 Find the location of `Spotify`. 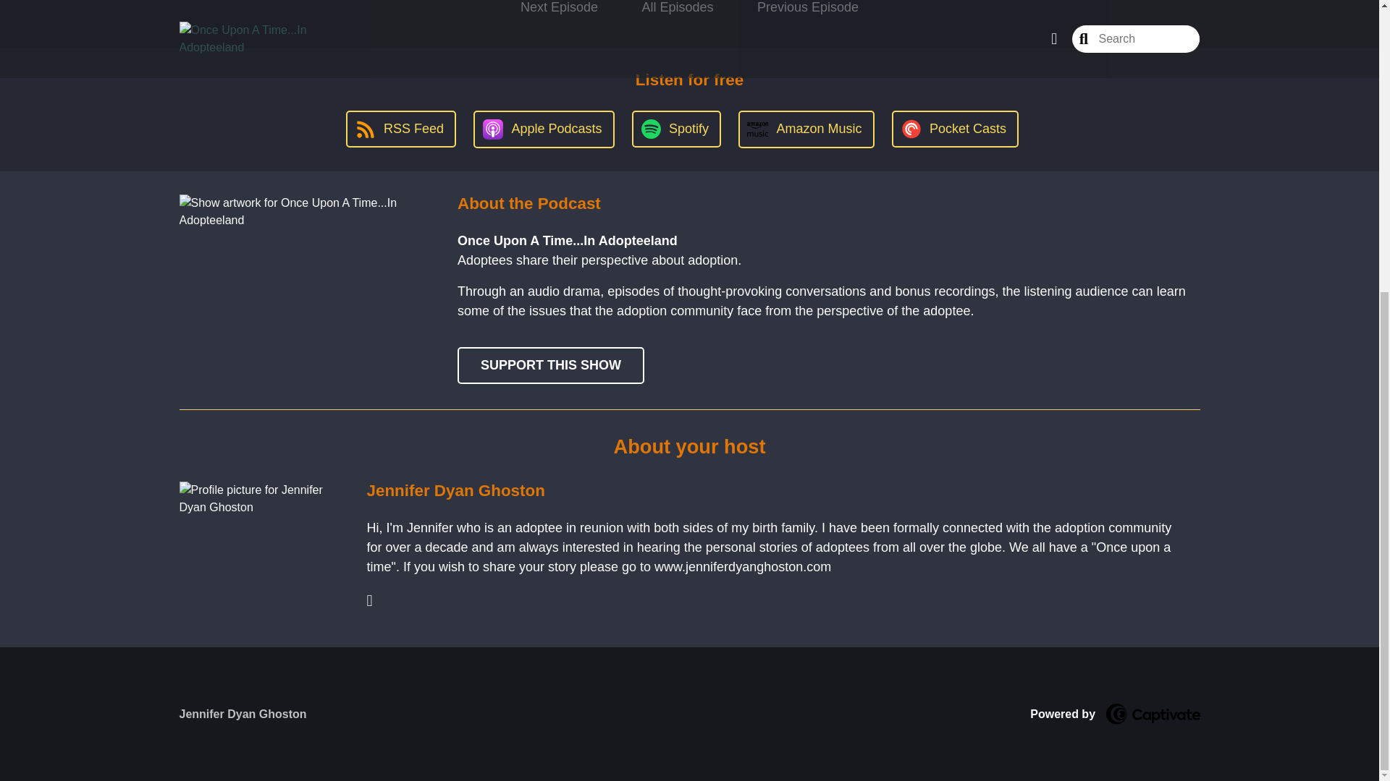

Spotify is located at coordinates (676, 129).